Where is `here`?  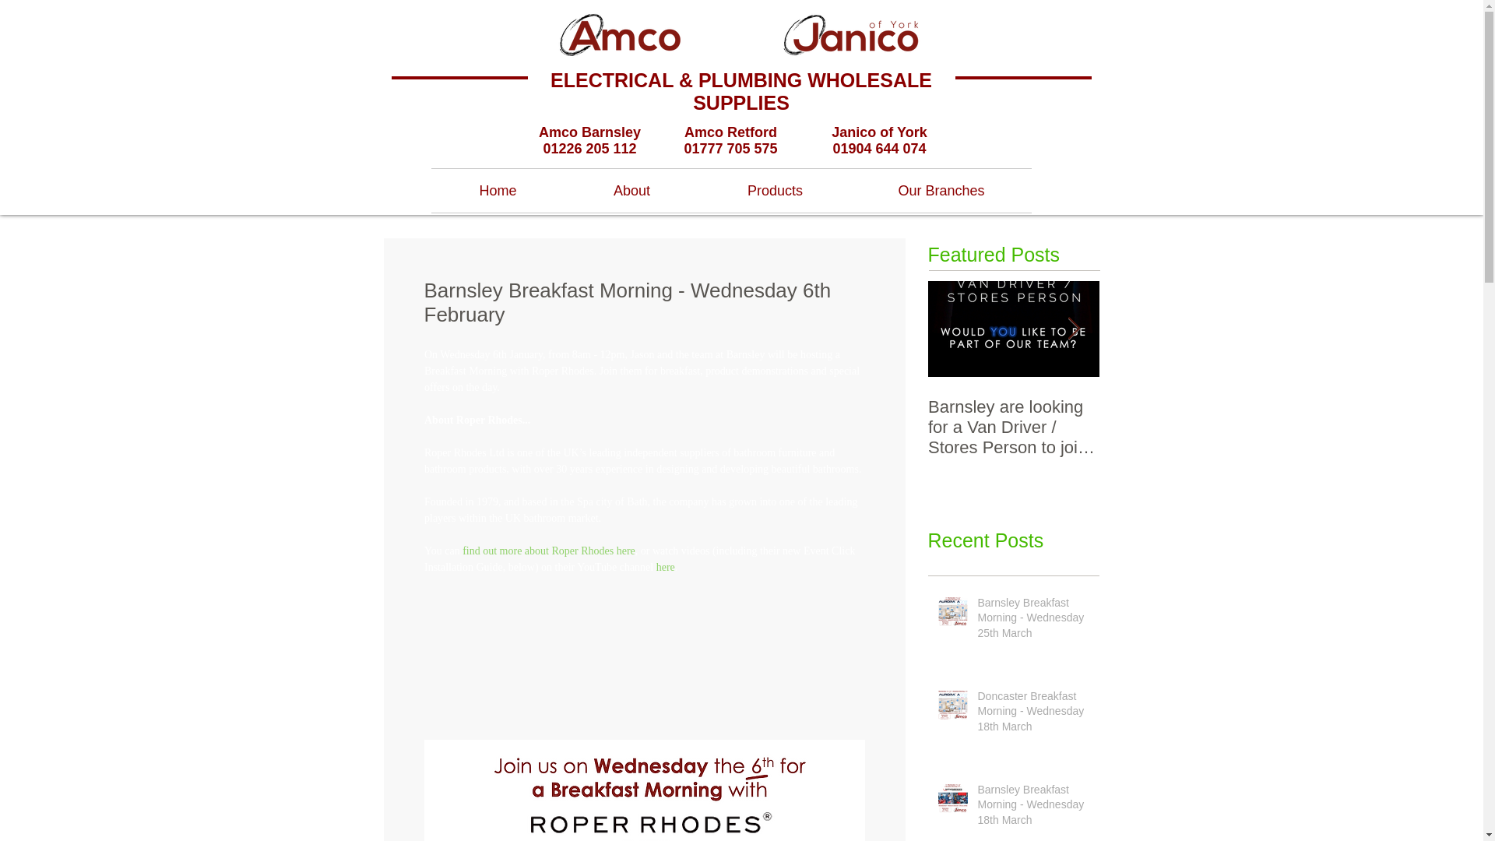
here is located at coordinates (665, 567).